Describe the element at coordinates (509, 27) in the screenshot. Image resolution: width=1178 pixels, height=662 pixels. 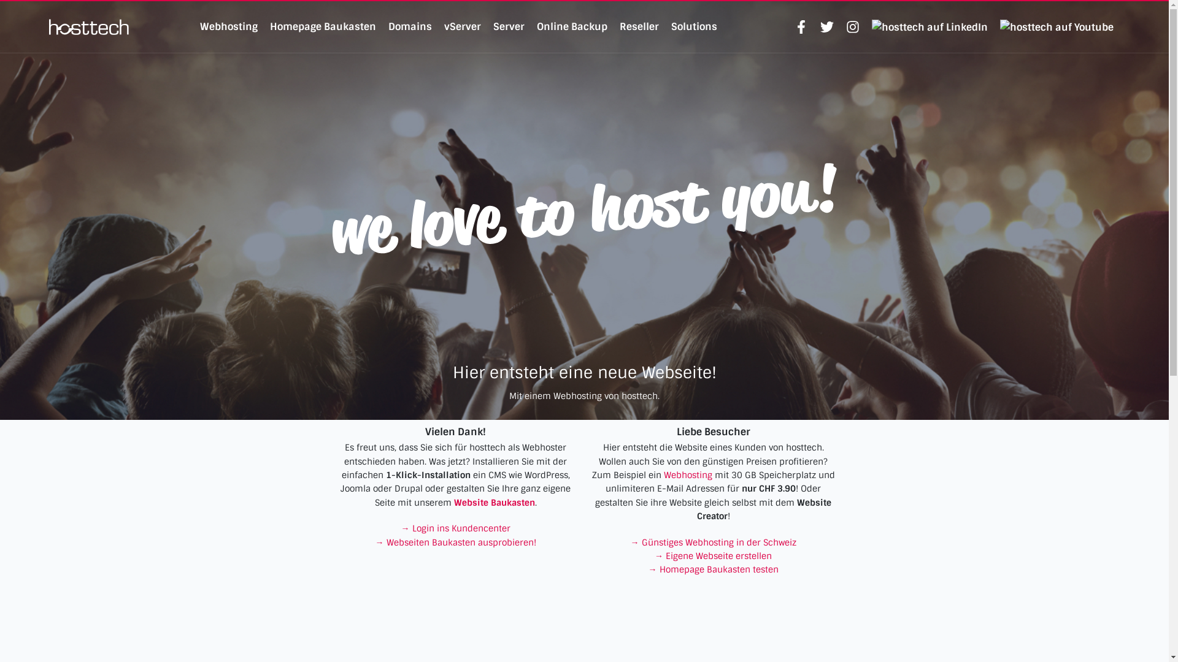
I see `Server` at that location.